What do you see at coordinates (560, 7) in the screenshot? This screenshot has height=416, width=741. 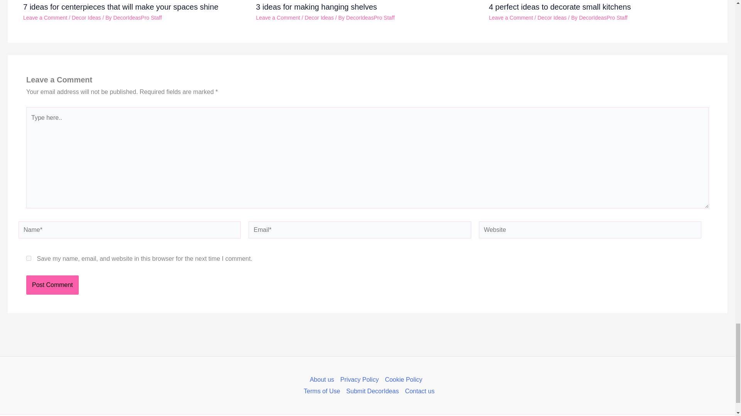 I see `4 perfect ideas to decorate small kitchens` at bounding box center [560, 7].